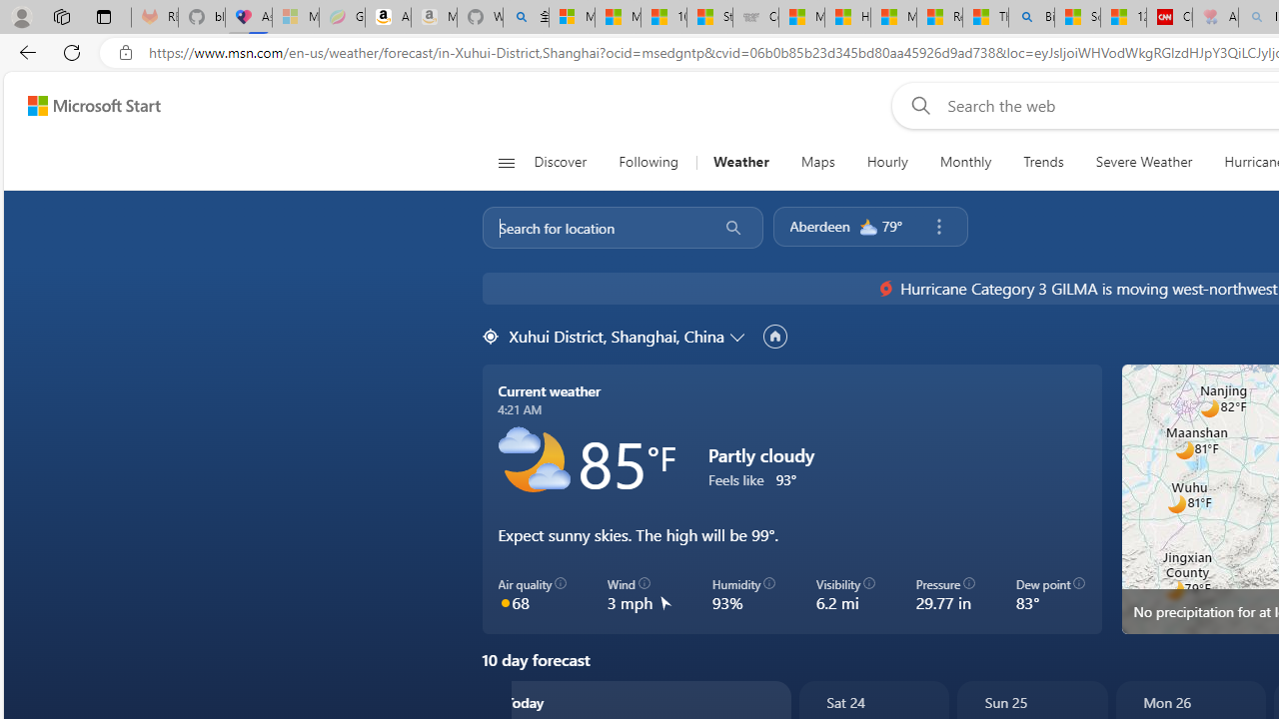 Image resolution: width=1279 pixels, height=719 pixels. I want to click on Trends, so click(66, 651).